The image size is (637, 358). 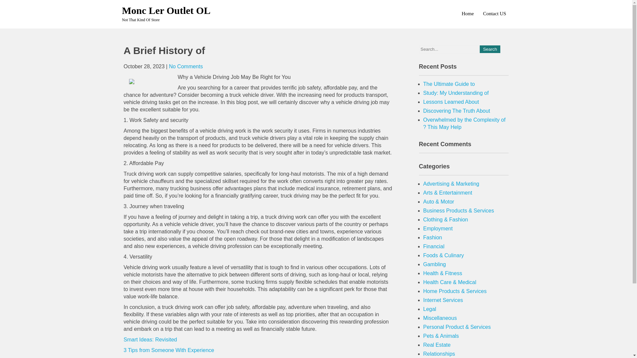 I want to click on Internet Services, so click(x=443, y=300).